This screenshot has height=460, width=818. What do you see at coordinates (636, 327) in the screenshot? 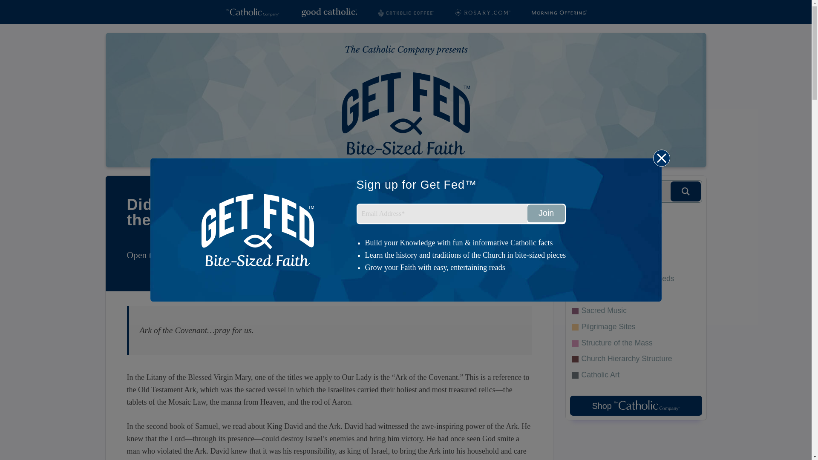
I see `Pilgrimage Sites` at bounding box center [636, 327].